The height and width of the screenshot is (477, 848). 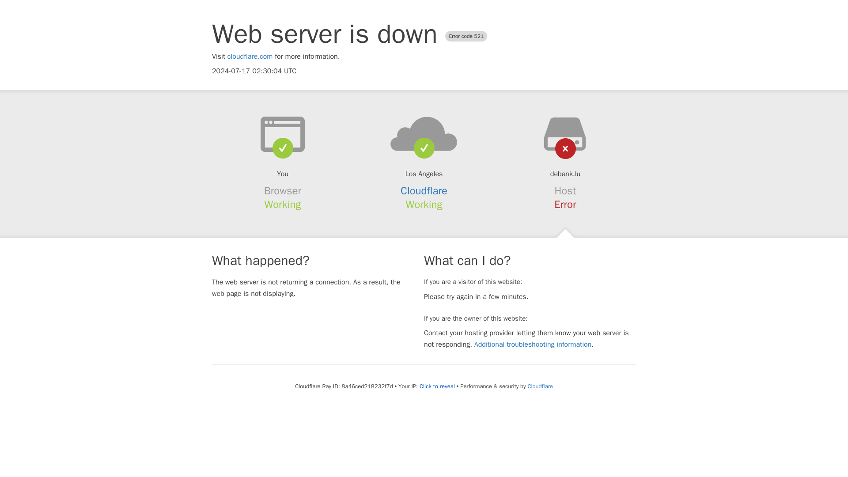 I want to click on Additional troubleshooting information, so click(x=533, y=344).